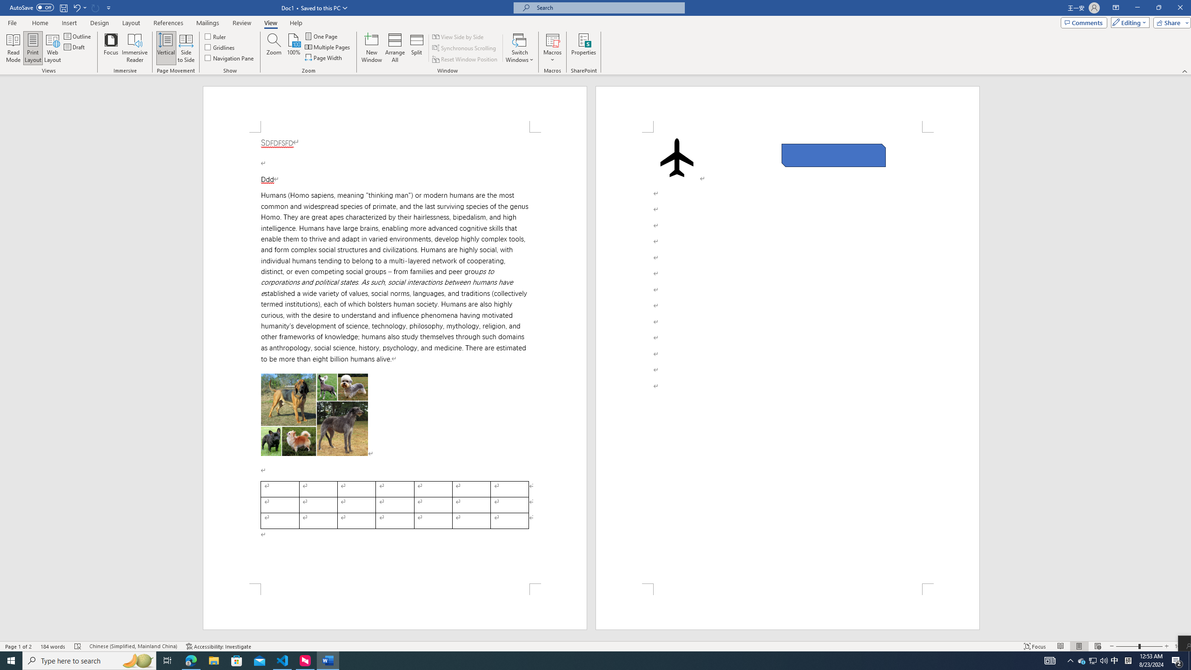 This screenshot has width=1191, height=670. I want to click on Macros, so click(552, 48).